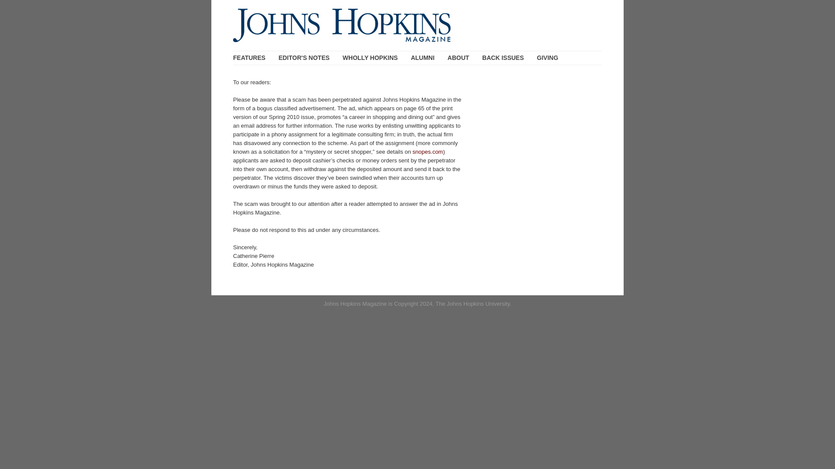 This screenshot has height=469, width=835. Describe the element at coordinates (458, 58) in the screenshot. I see `ABOUT` at that location.